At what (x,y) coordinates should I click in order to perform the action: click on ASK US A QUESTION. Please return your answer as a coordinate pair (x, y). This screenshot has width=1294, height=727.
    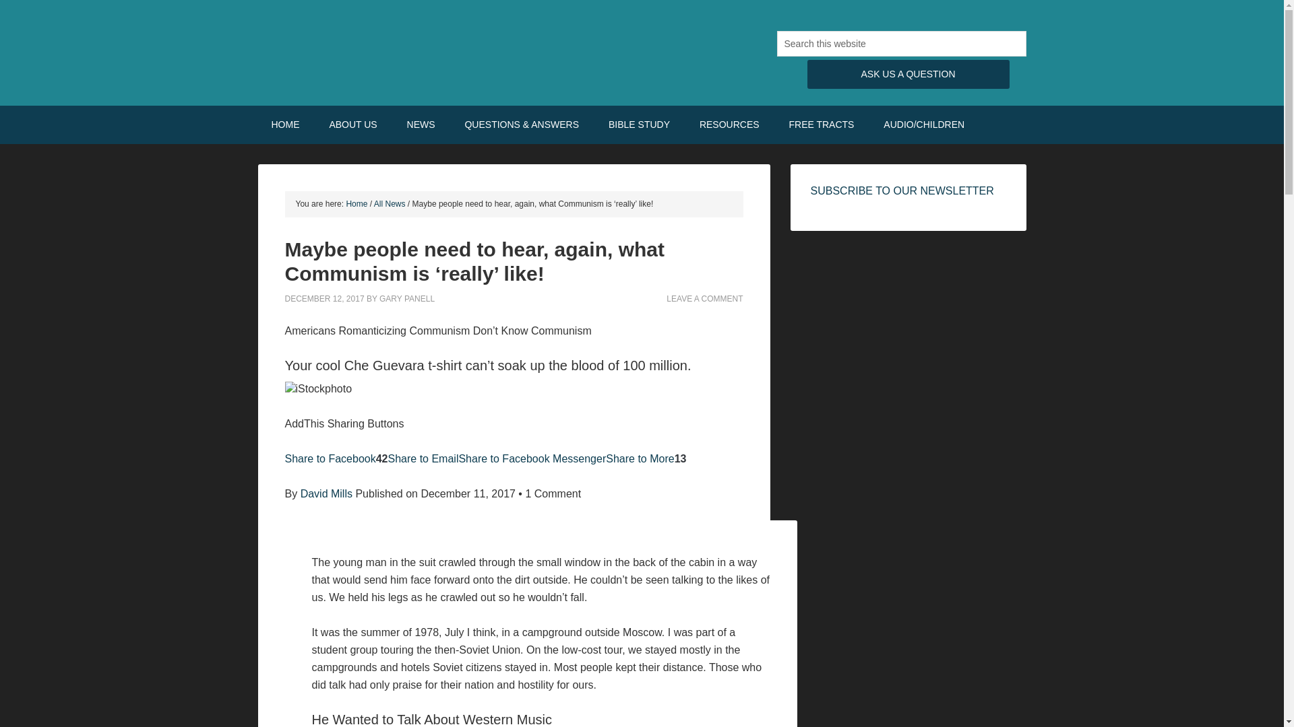
    Looking at the image, I should click on (908, 74).